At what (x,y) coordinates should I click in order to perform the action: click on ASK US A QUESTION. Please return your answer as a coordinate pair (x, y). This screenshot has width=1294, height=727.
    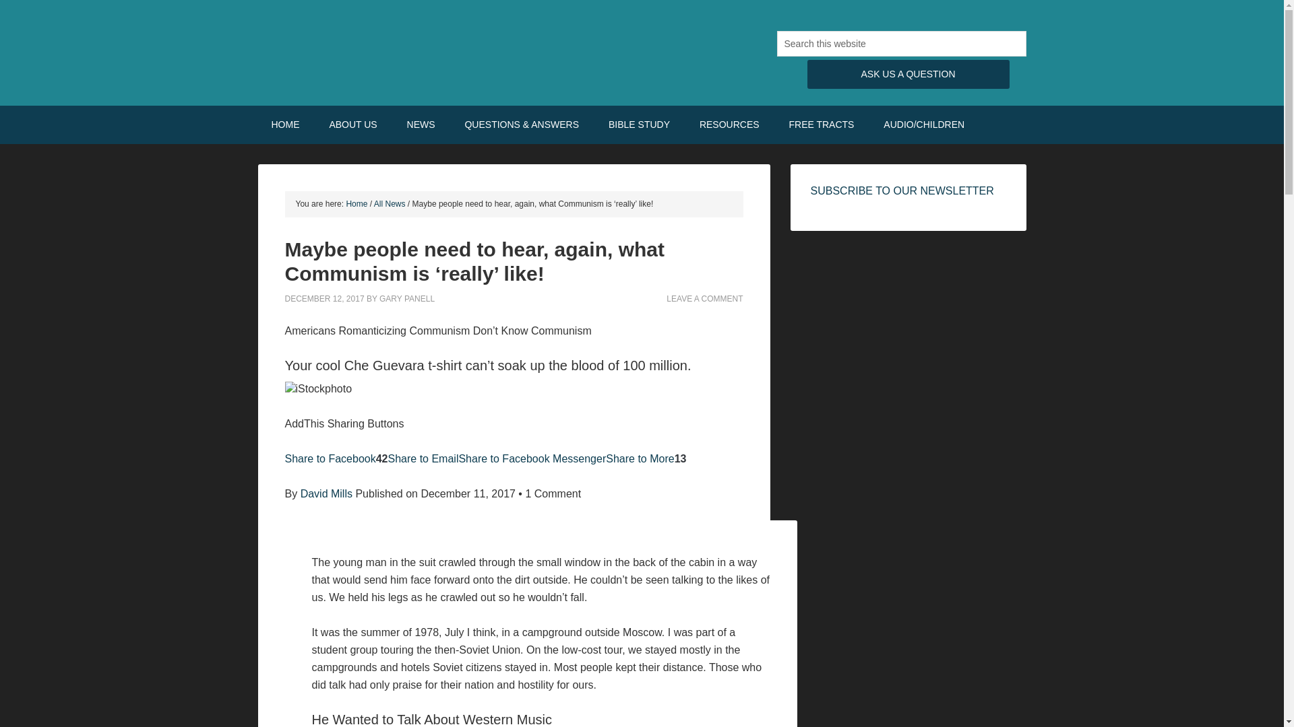
    Looking at the image, I should click on (908, 74).